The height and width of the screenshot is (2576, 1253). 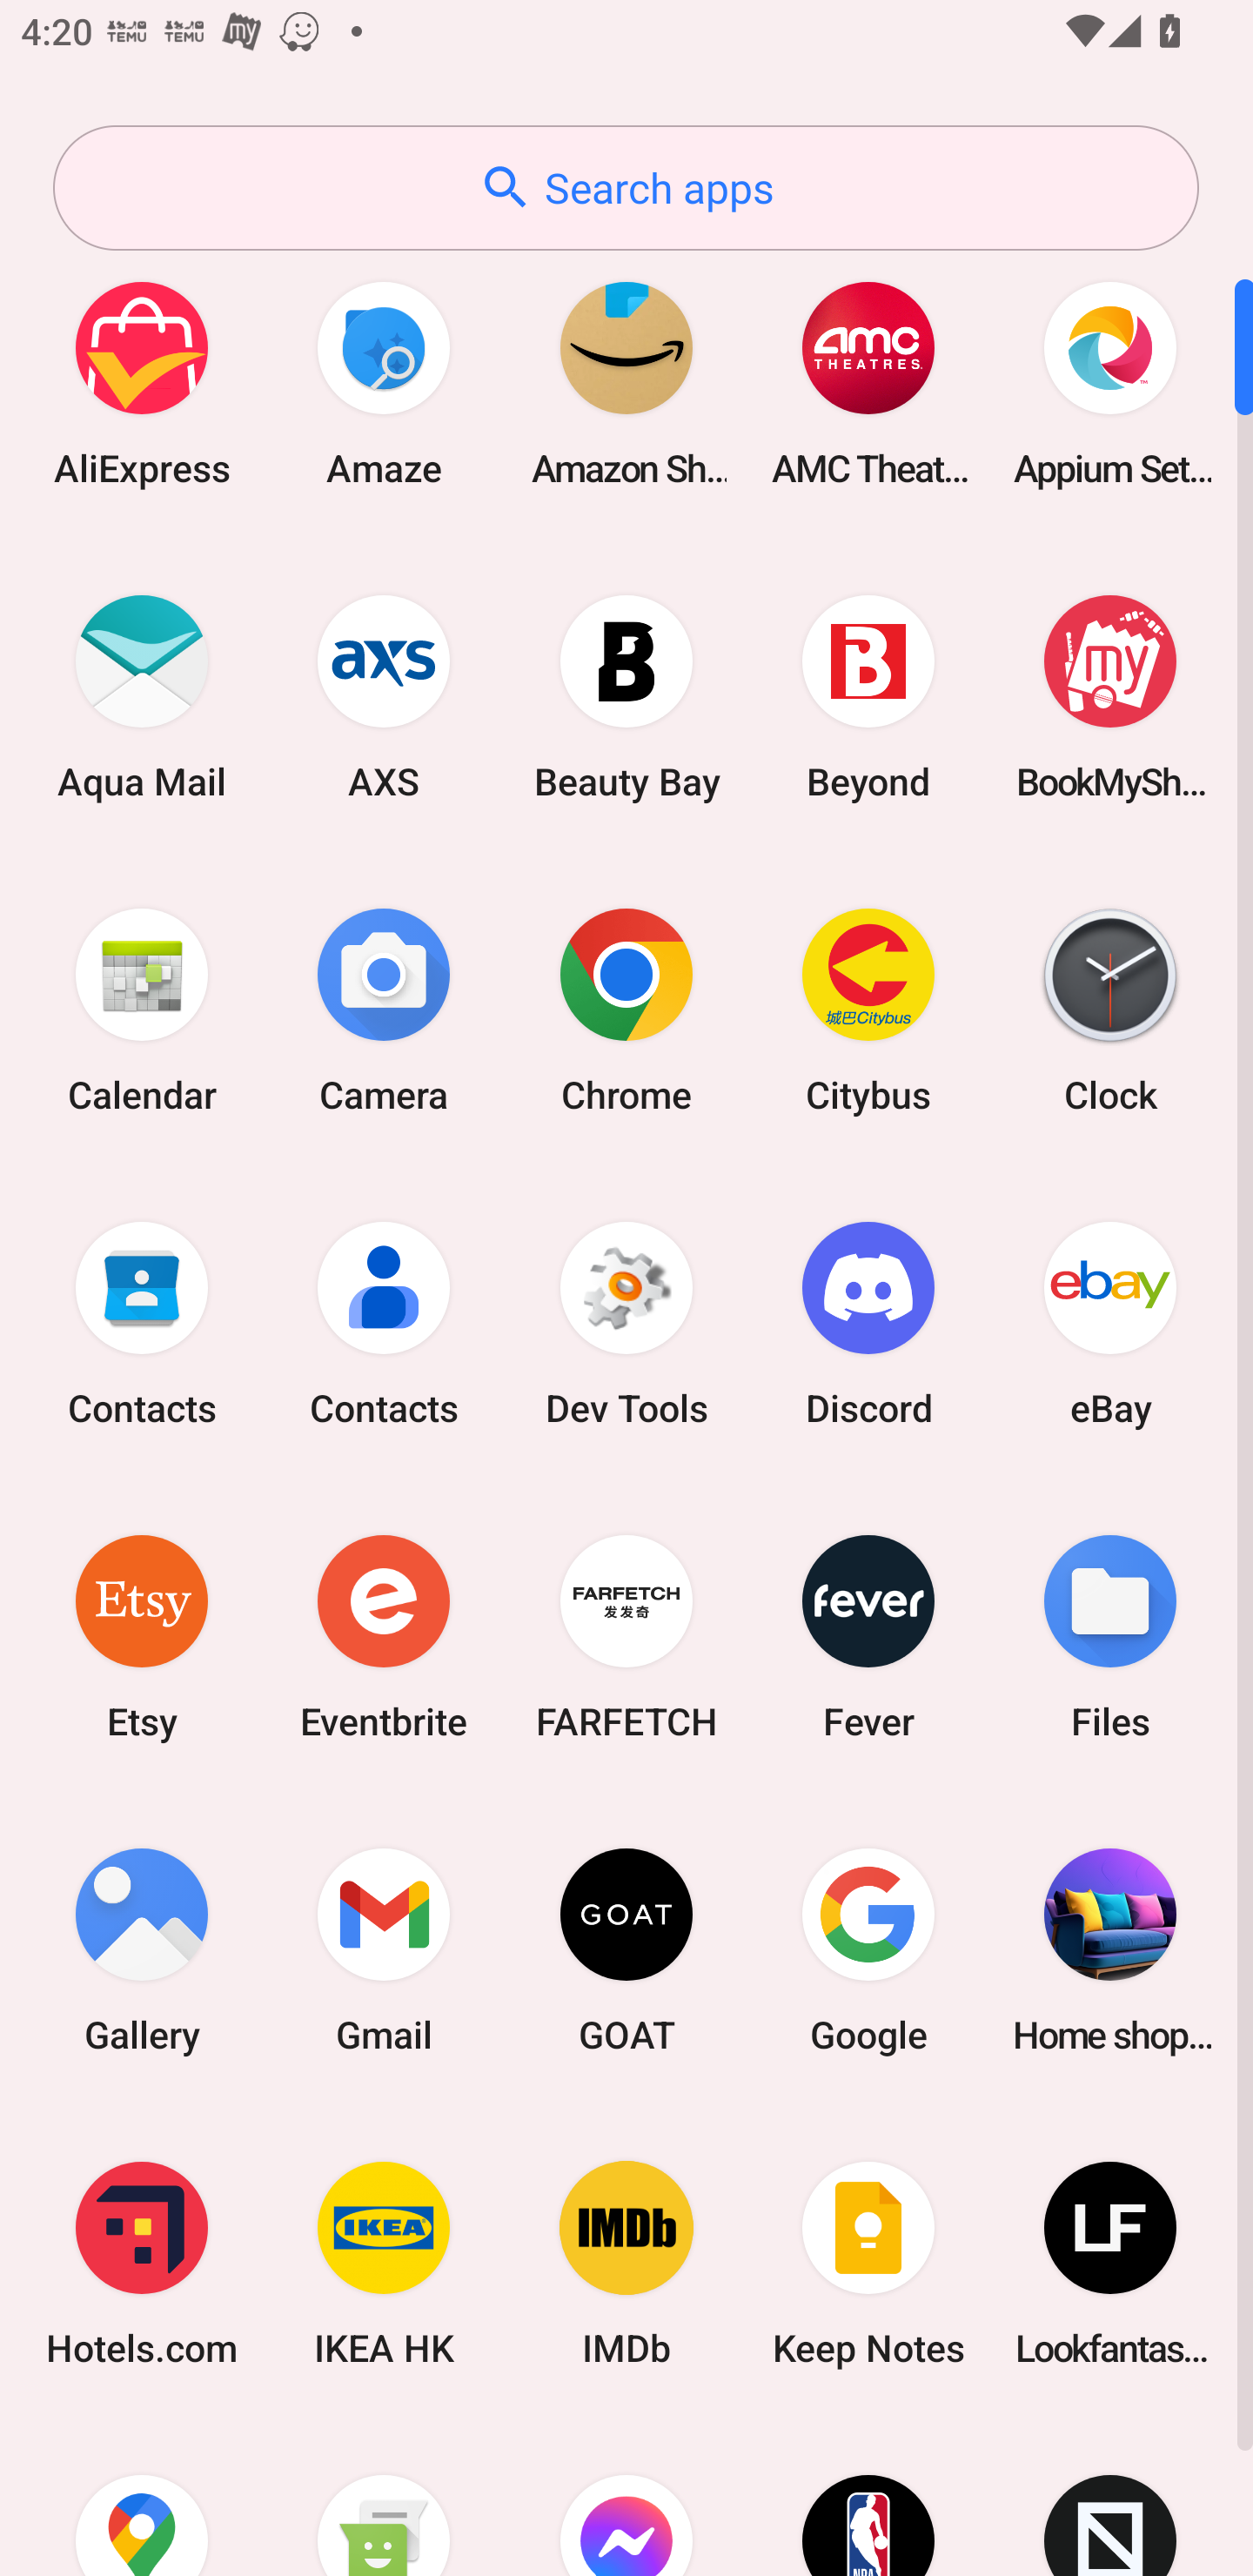 What do you see at coordinates (626, 1949) in the screenshot?
I see `GOAT` at bounding box center [626, 1949].